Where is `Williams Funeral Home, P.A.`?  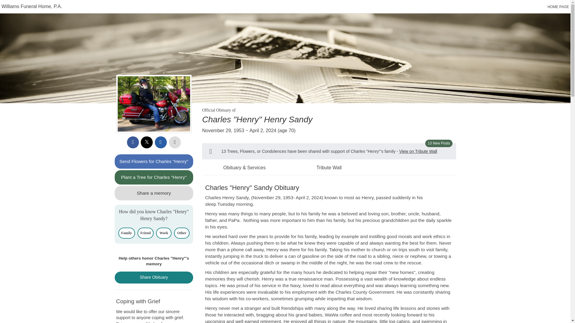
Williams Funeral Home, P.A. is located at coordinates (32, 6).